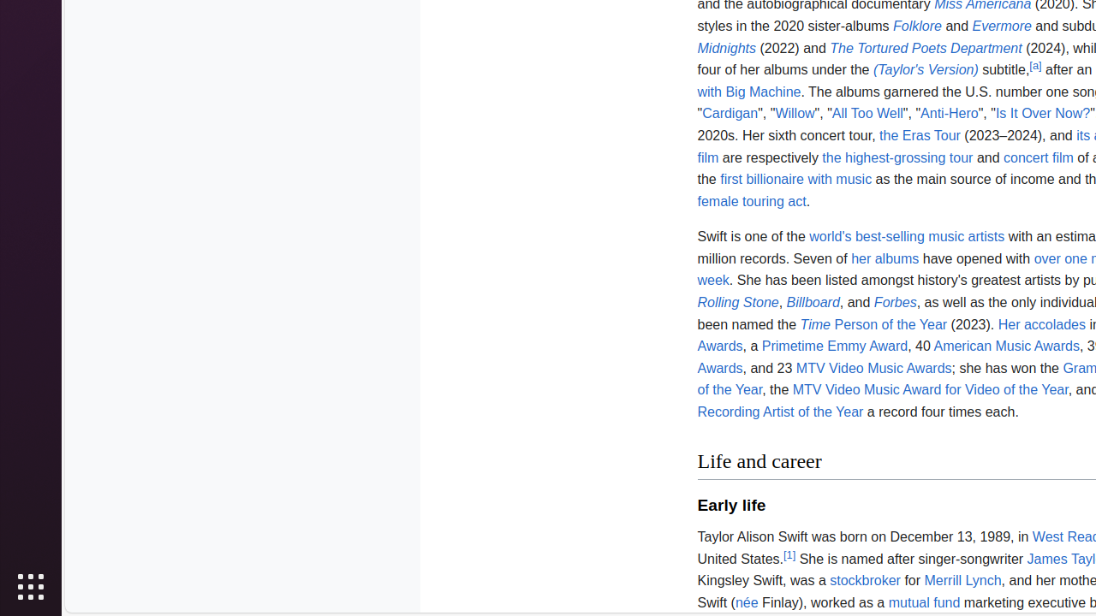 The width and height of the screenshot is (1096, 616). Describe the element at coordinates (1043, 114) in the screenshot. I see `Is It Over Now?` at that location.